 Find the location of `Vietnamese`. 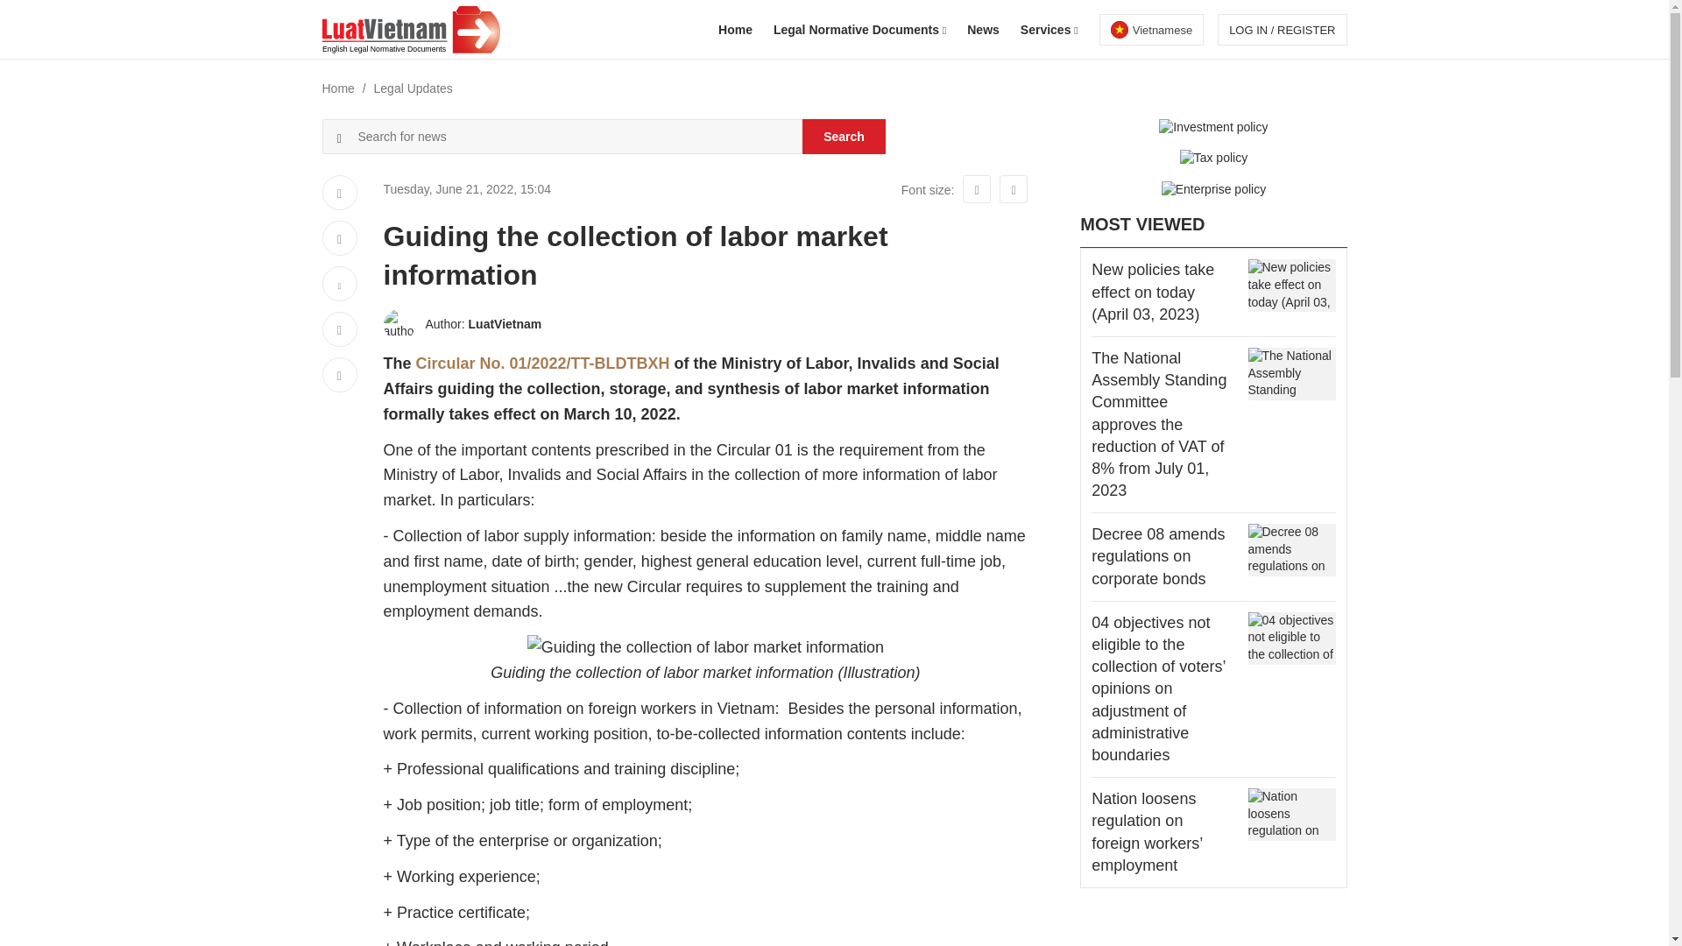

Vietnamese is located at coordinates (1151, 30).